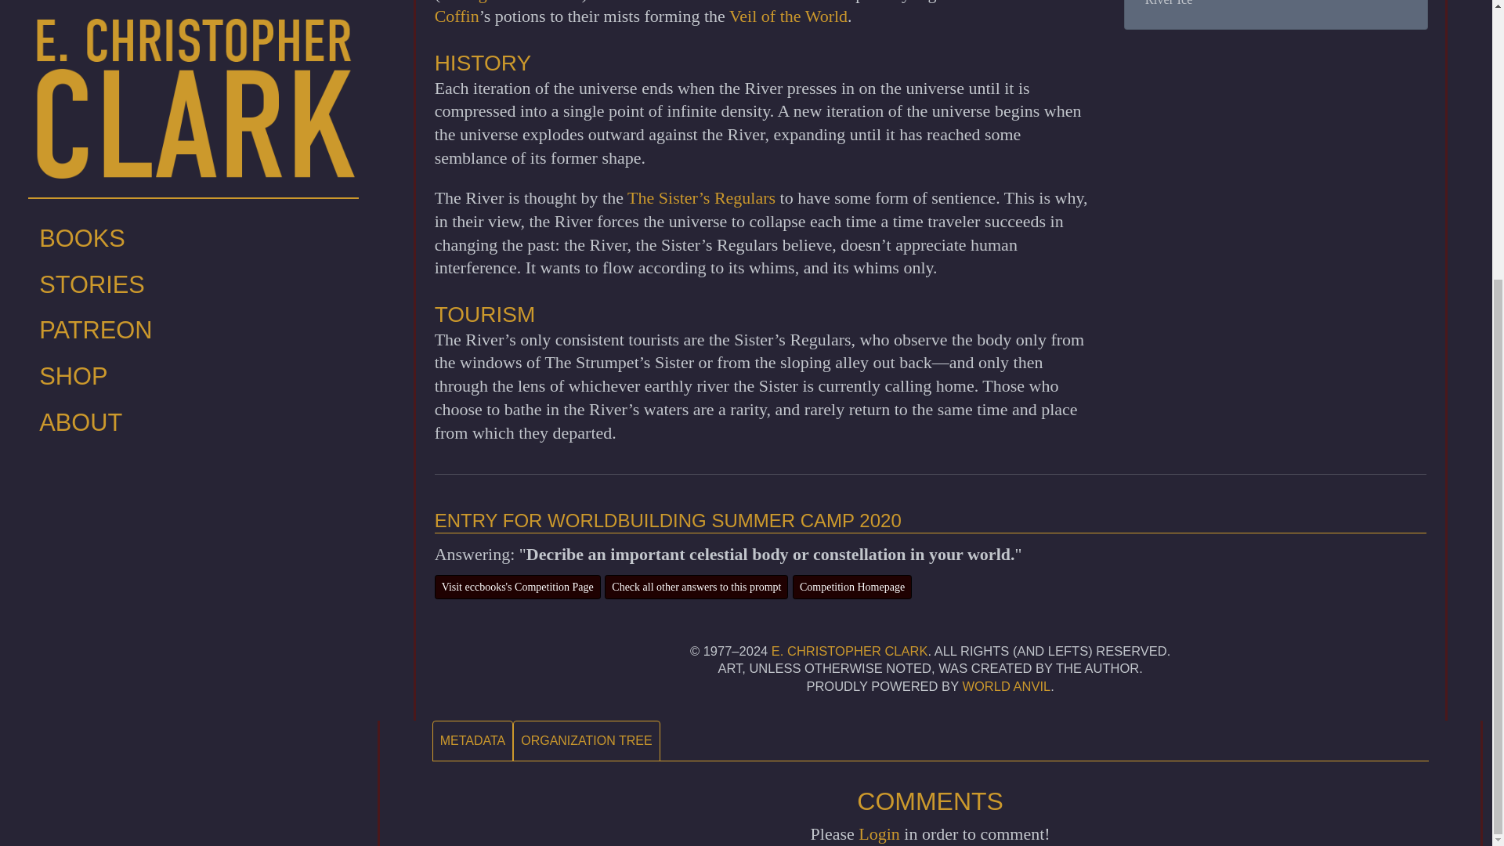 The width and height of the screenshot is (1504, 846). What do you see at coordinates (473, 741) in the screenshot?
I see `METADATA` at bounding box center [473, 741].